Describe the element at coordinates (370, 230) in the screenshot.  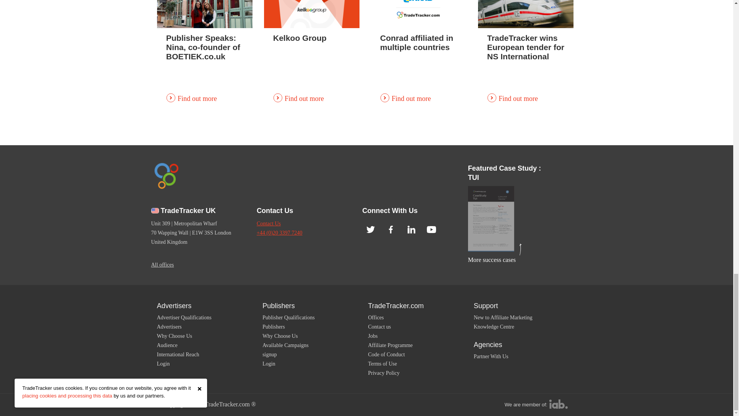
I see `TradeTracker on Twitter` at that location.